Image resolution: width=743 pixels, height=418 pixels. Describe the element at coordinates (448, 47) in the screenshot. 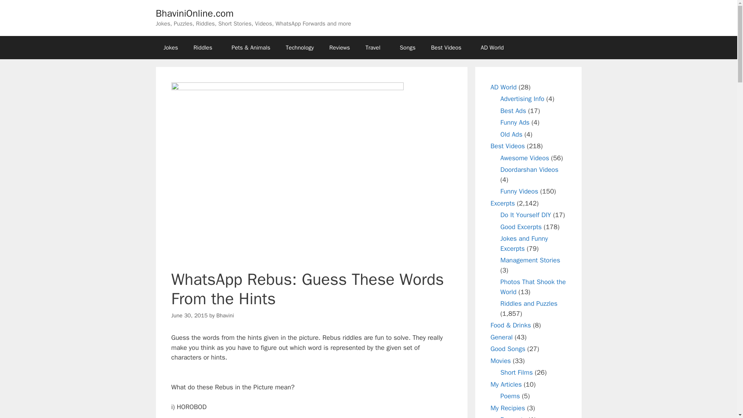

I see `Best Videos` at that location.